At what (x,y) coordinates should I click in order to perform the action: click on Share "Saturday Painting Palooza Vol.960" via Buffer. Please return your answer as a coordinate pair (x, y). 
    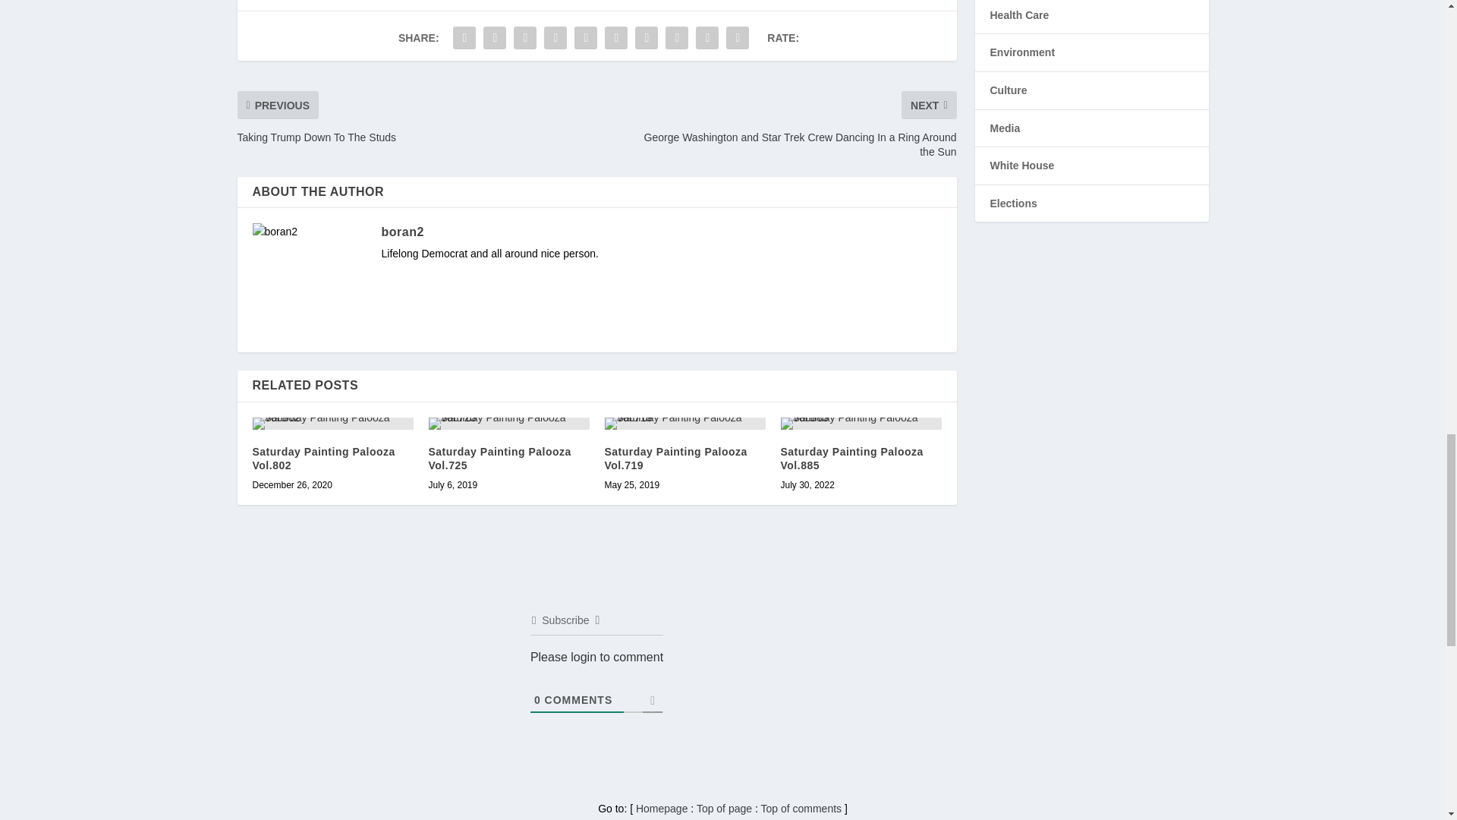
    Looking at the image, I should click on (646, 38).